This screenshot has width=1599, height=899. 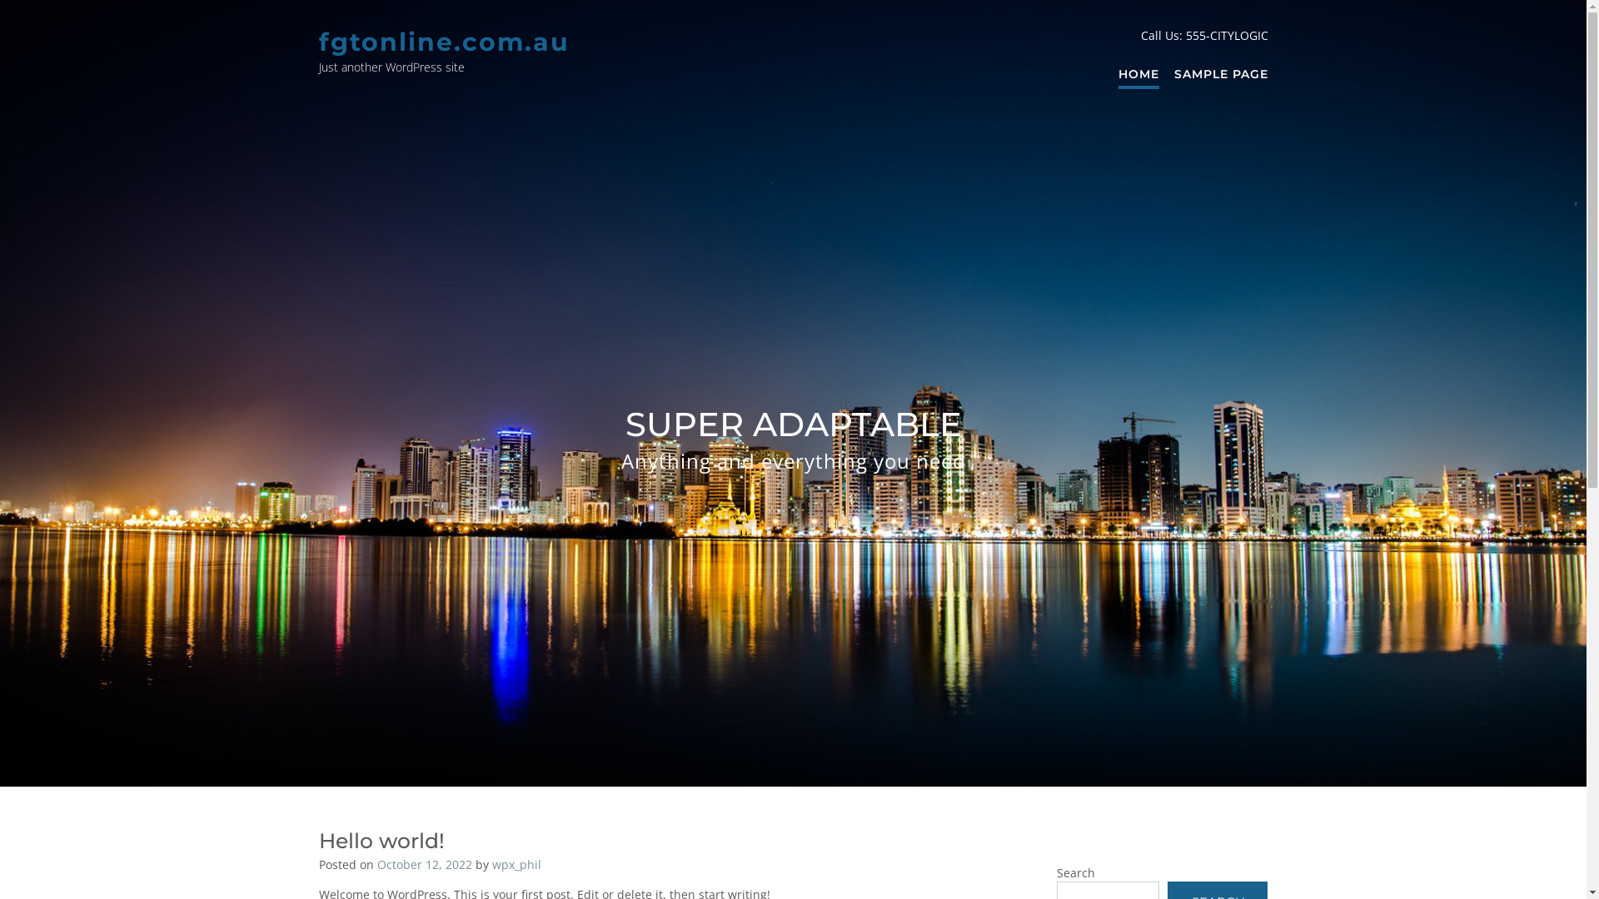 What do you see at coordinates (1221, 75) in the screenshot?
I see `SAMPLE PAGE` at bounding box center [1221, 75].